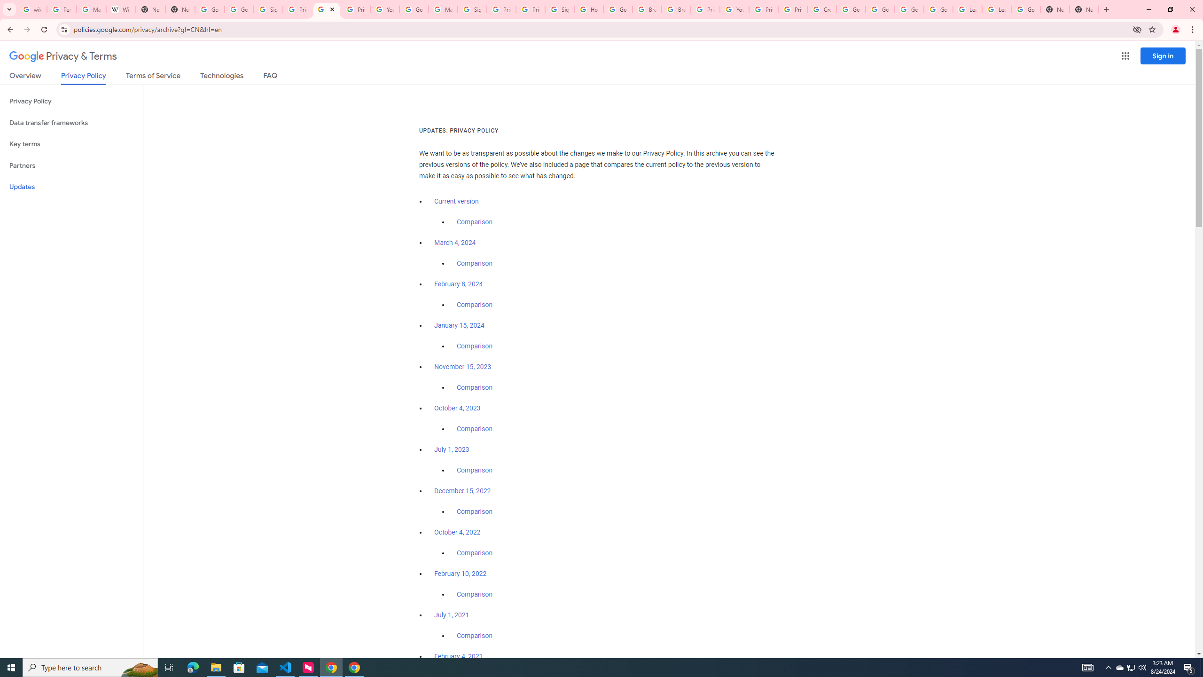 Image resolution: width=1203 pixels, height=677 pixels. What do you see at coordinates (91, 9) in the screenshot?
I see `Manage your Location History - Google Search Help` at bounding box center [91, 9].